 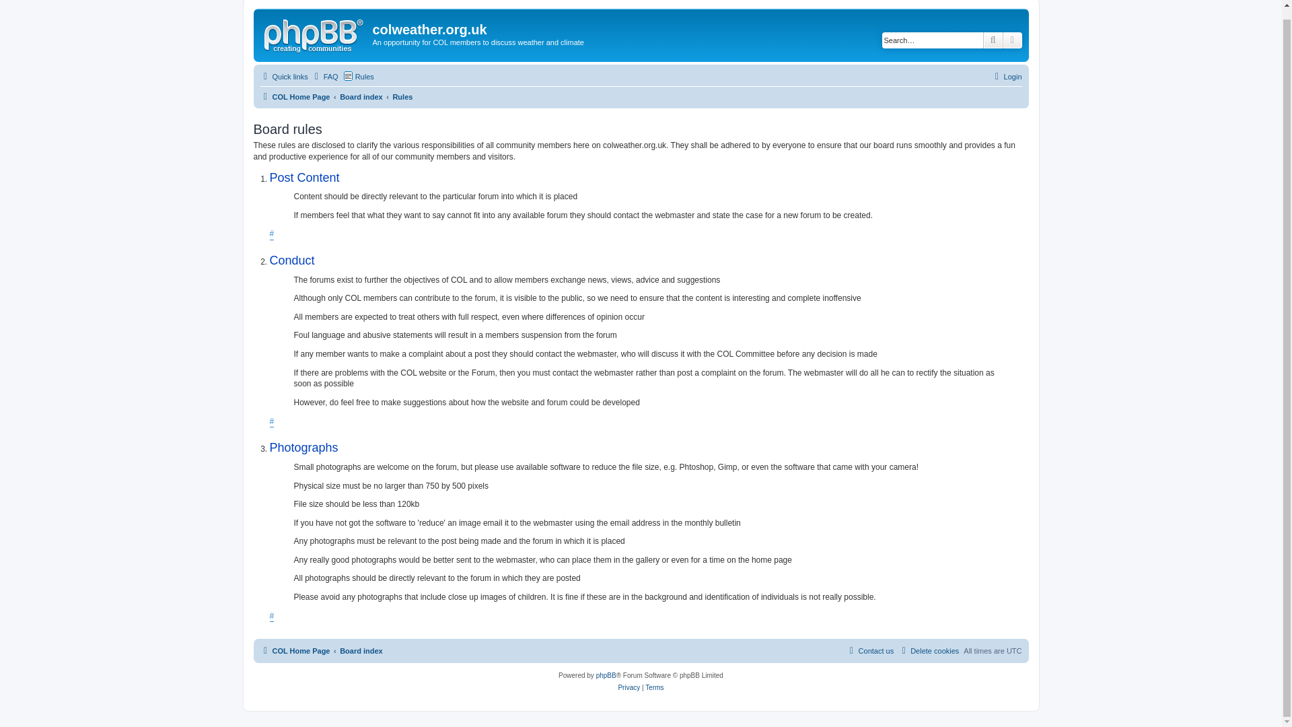 What do you see at coordinates (1013, 651) in the screenshot?
I see `UTC` at bounding box center [1013, 651].